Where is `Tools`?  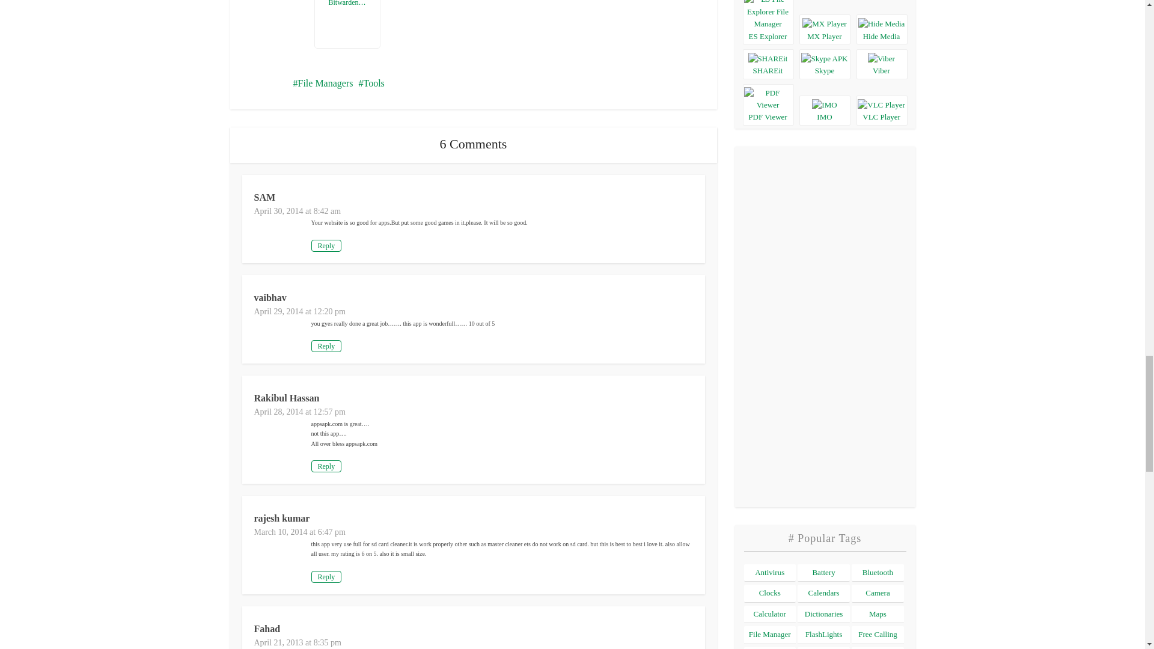
Tools is located at coordinates (371, 83).